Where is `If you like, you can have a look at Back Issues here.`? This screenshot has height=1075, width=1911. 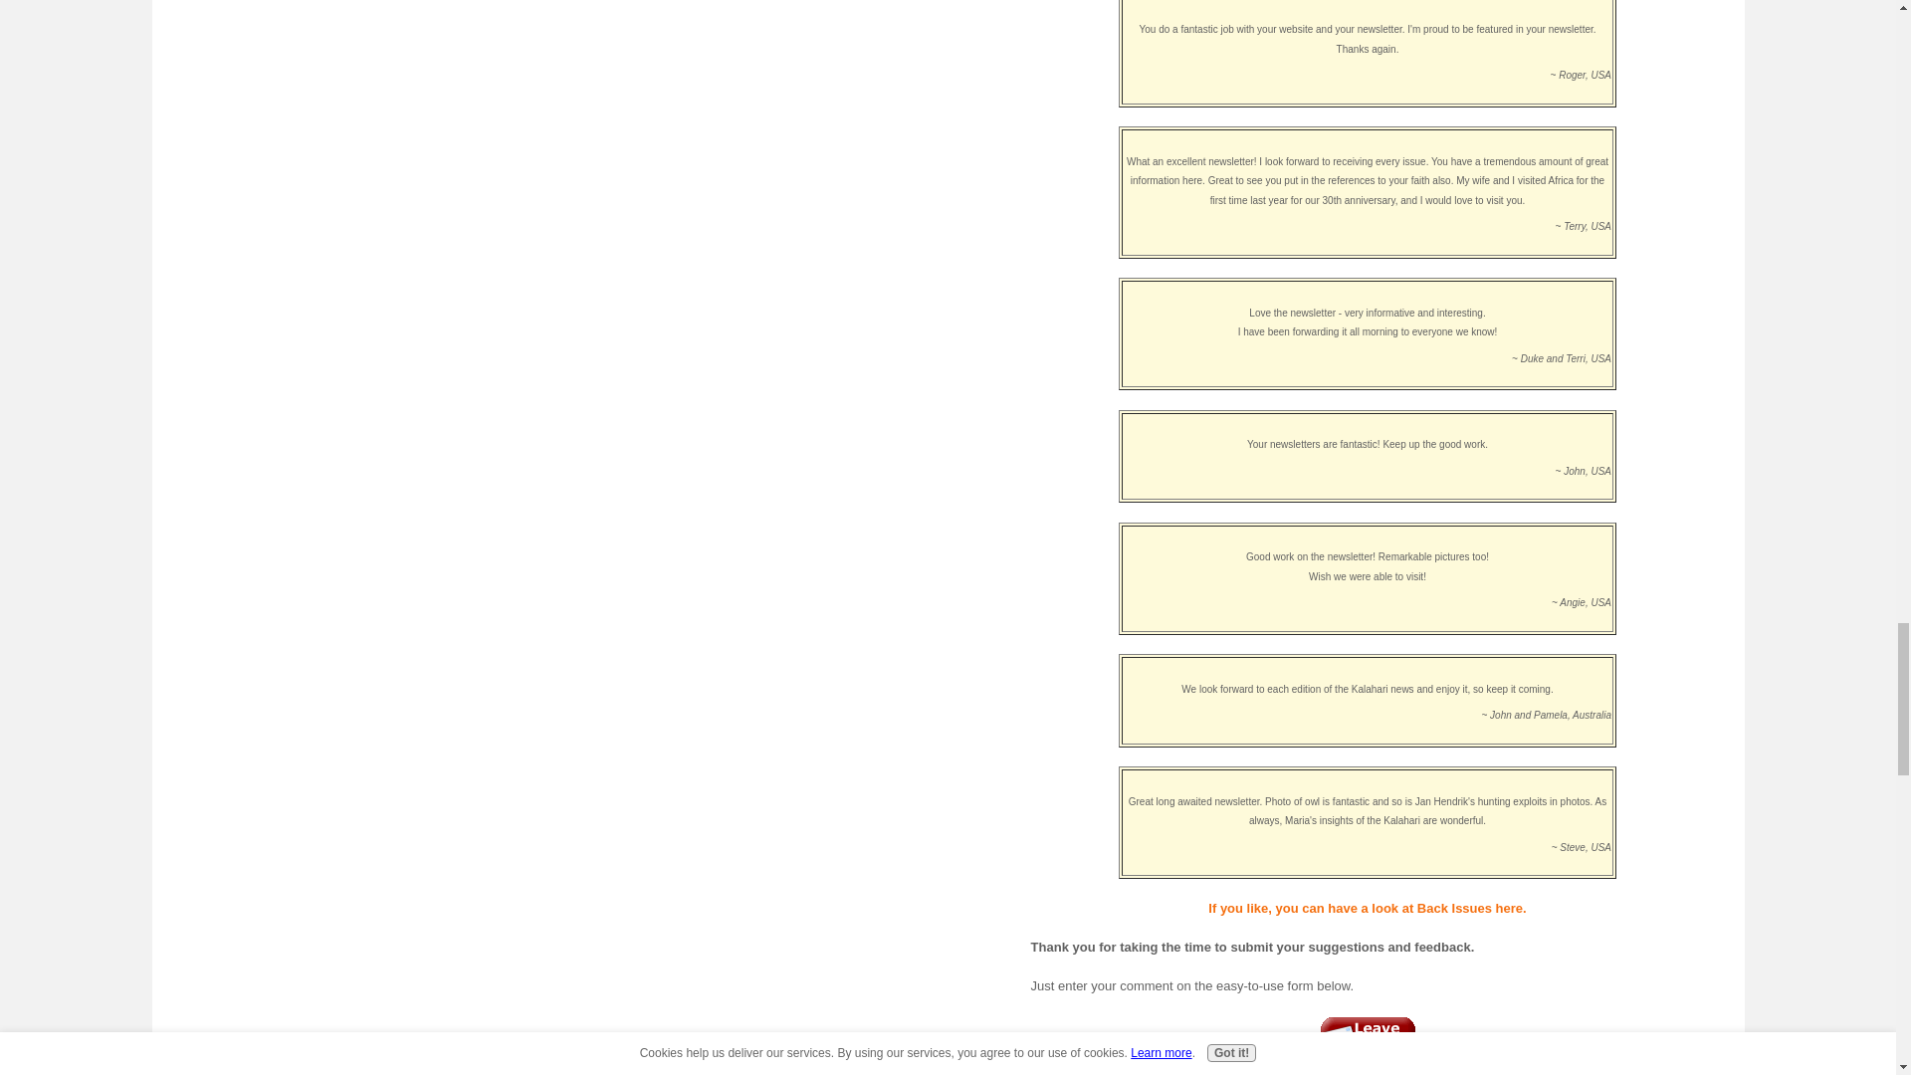
If you like, you can have a look at Back Issues here. is located at coordinates (1366, 908).